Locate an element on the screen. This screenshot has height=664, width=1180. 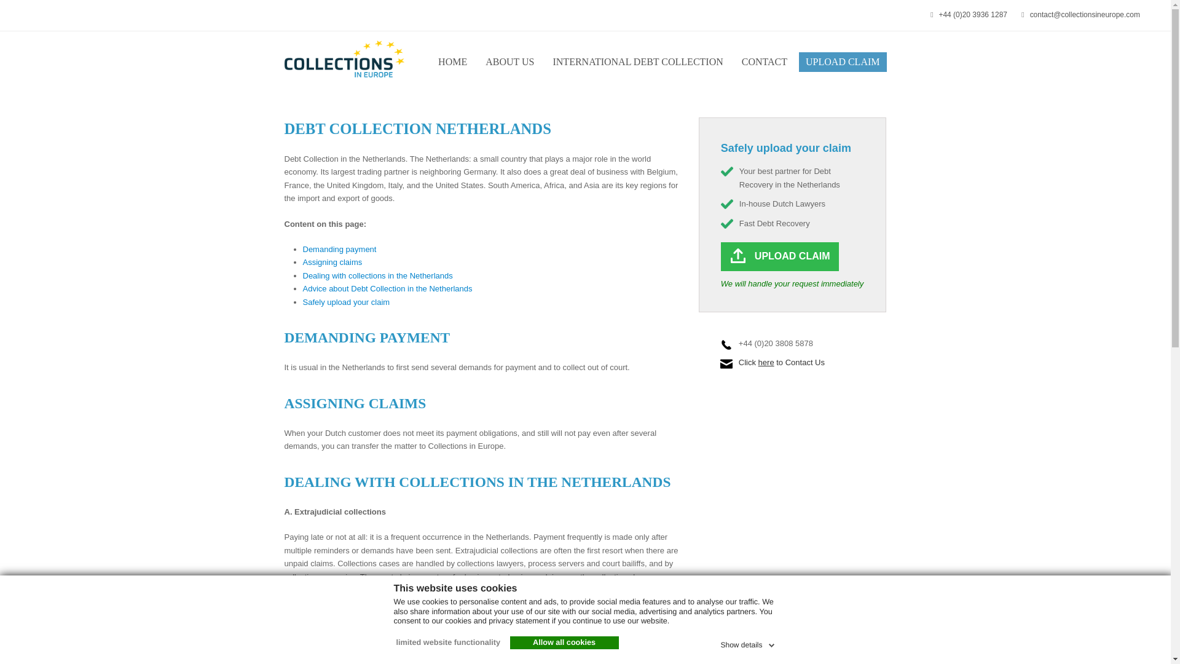
Show details is located at coordinates (748, 643).